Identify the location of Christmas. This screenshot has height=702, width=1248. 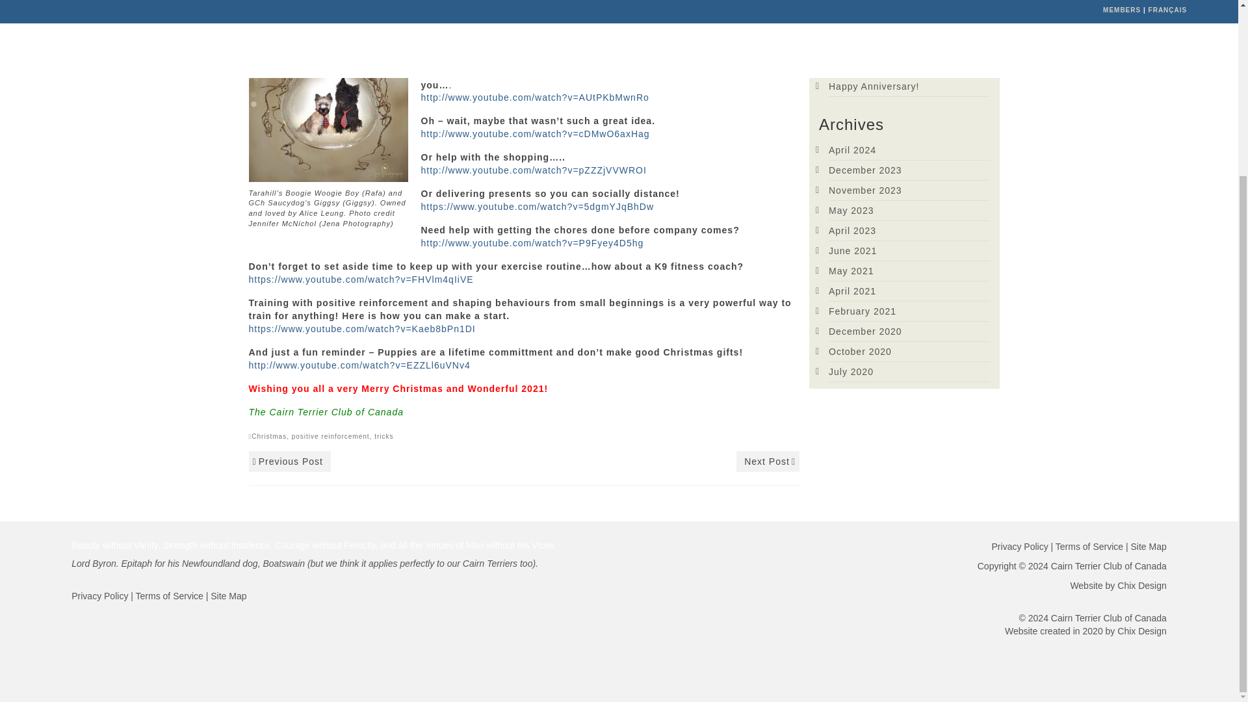
(269, 437).